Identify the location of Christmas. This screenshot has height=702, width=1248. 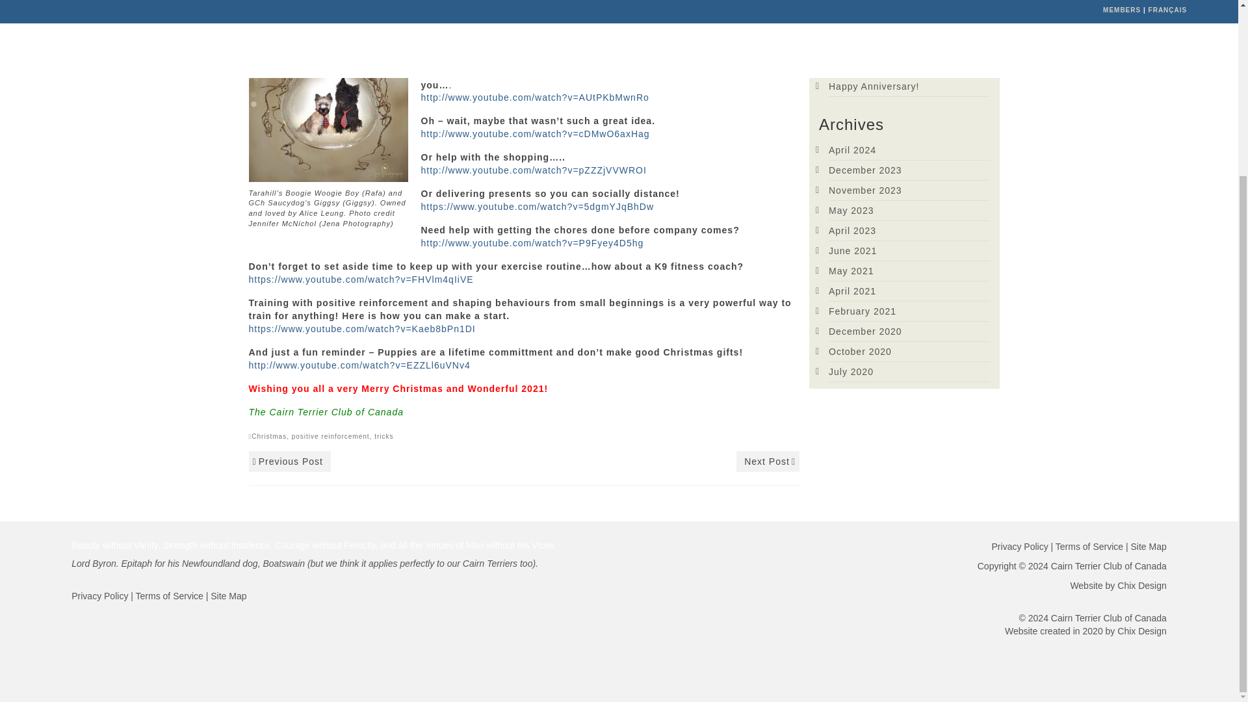
(269, 437).